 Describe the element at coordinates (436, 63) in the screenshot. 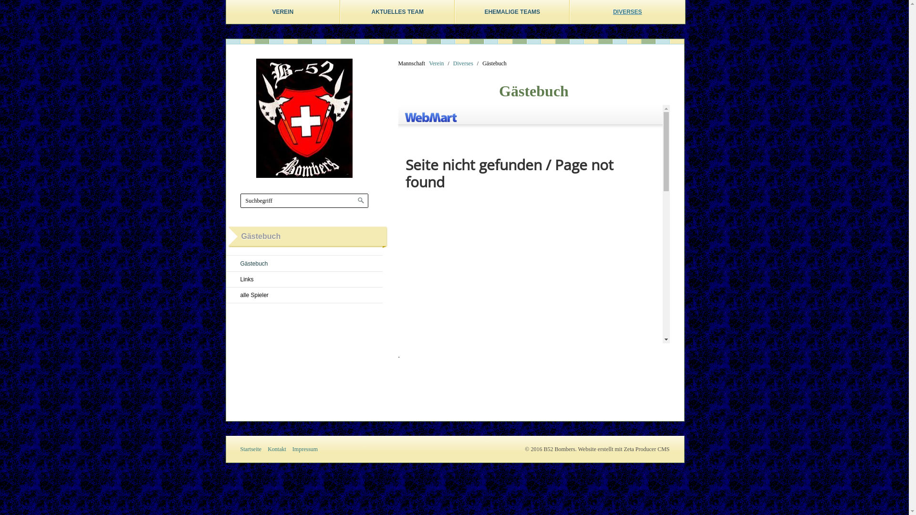

I see `Verein` at that location.